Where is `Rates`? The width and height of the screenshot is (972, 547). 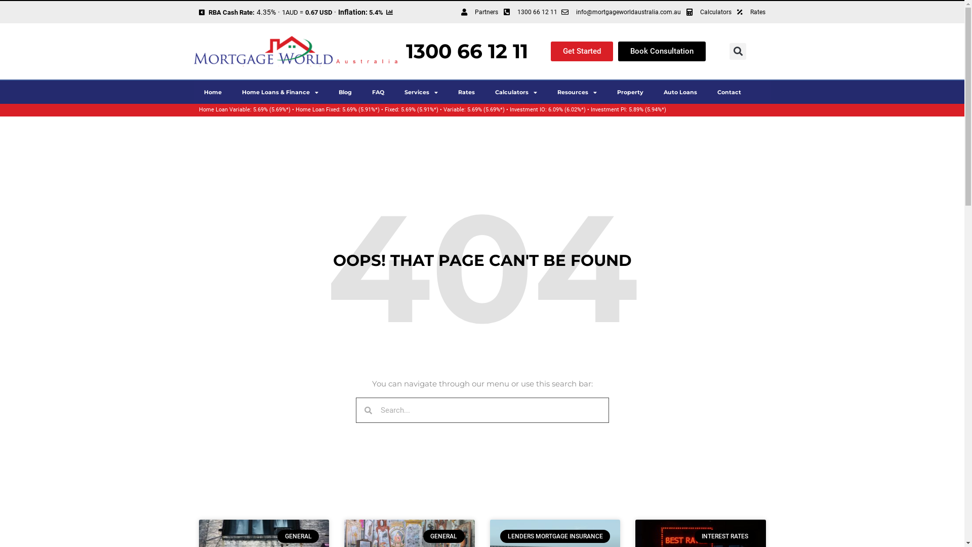
Rates is located at coordinates (750, 12).